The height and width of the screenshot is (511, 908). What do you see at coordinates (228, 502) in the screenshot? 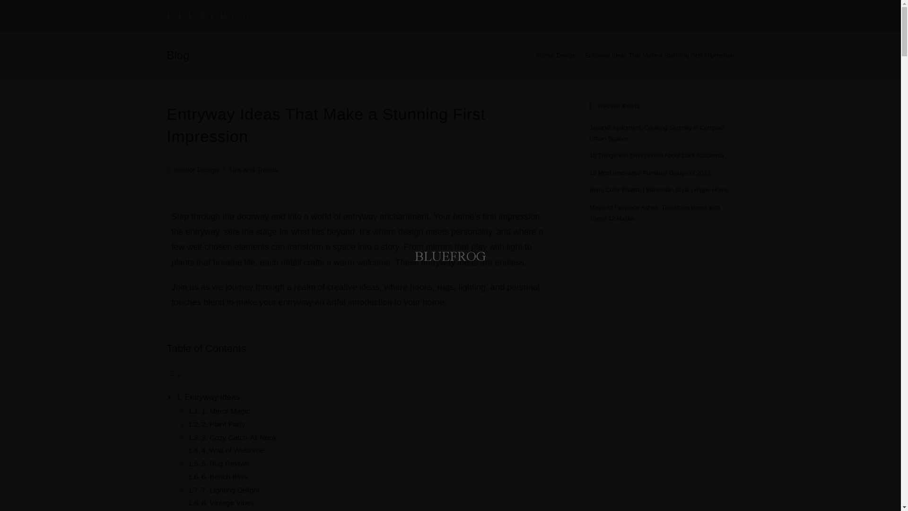
I see `8. Vintage Vibes` at bounding box center [228, 502].